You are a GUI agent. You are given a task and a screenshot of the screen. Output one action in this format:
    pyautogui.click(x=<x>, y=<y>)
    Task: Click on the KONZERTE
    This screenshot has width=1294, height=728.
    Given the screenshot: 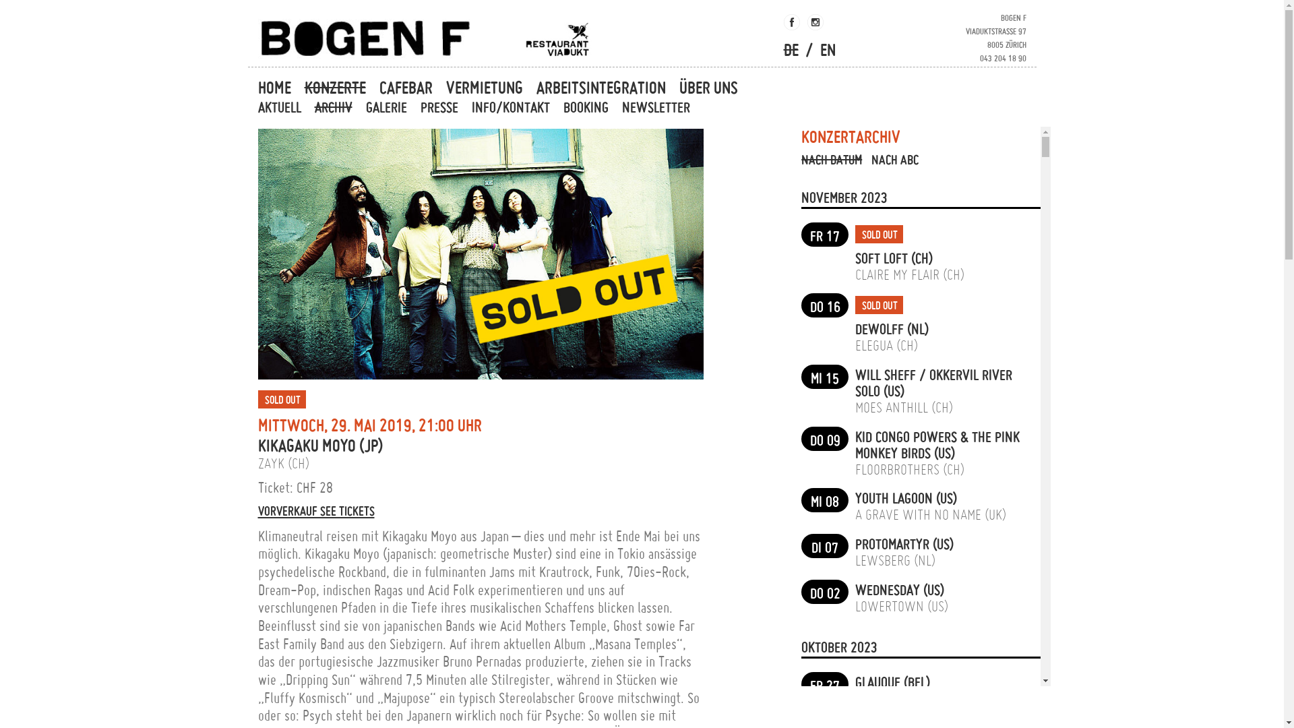 What is the action you would take?
    pyautogui.click(x=336, y=88)
    